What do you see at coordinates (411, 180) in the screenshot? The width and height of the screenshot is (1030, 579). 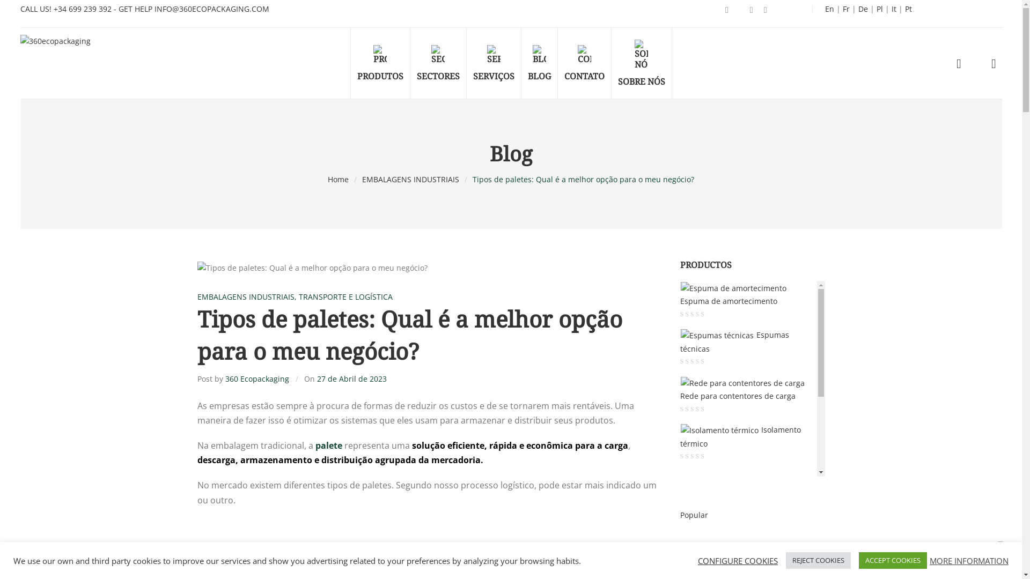 I see `EMBALAGENS INDUSTRIAIS` at bounding box center [411, 180].